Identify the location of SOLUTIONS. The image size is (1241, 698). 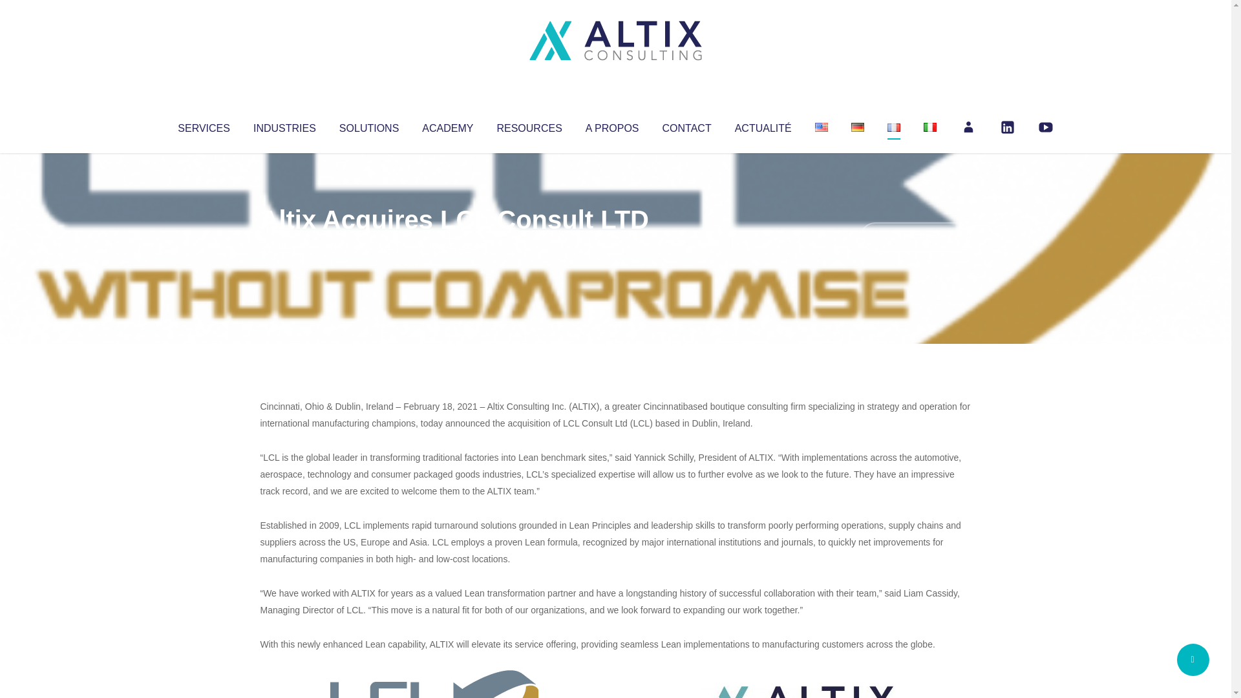
(368, 125).